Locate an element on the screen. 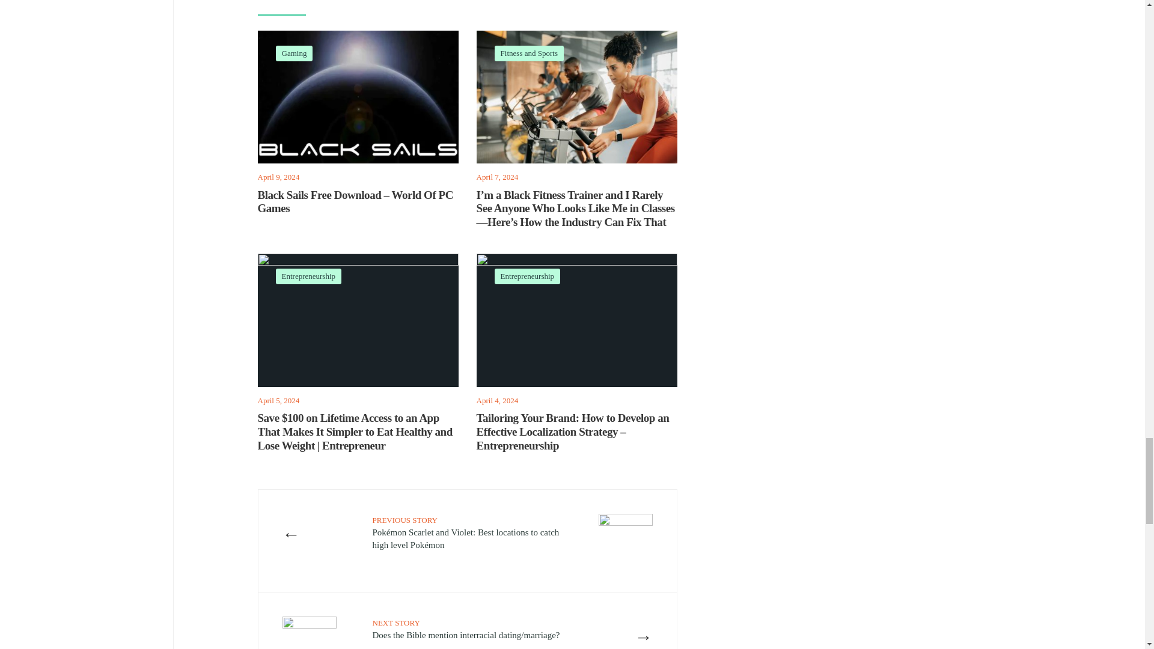 This screenshot has height=649, width=1154. Entrepreneurship is located at coordinates (308, 276).